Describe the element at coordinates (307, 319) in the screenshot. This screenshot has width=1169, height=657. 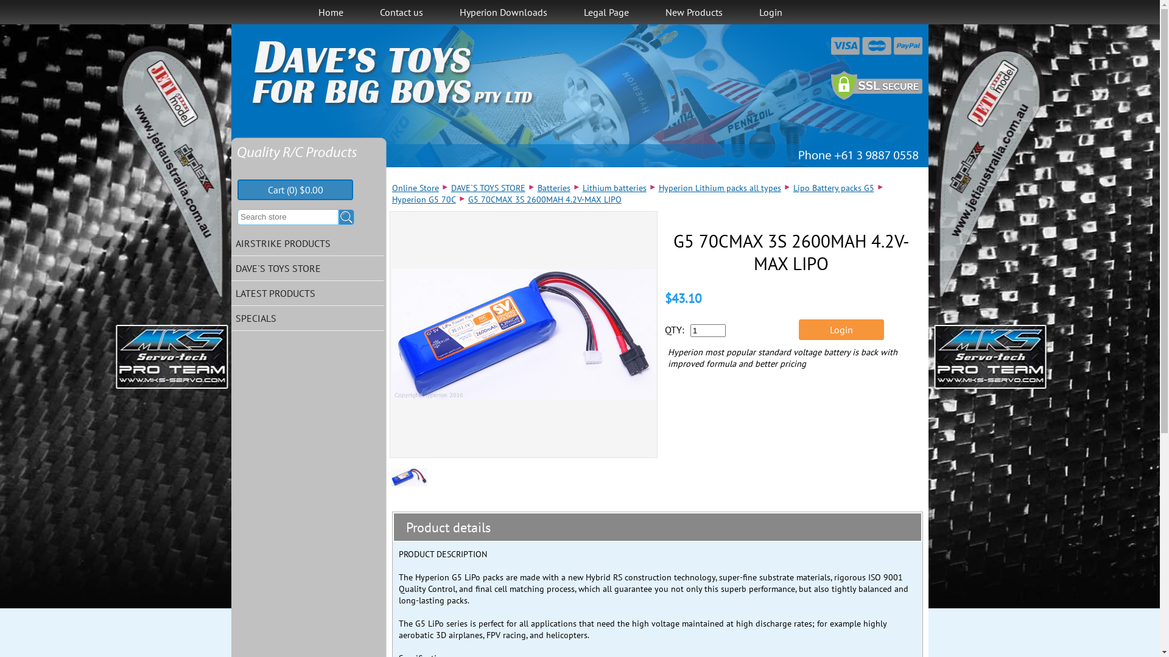
I see `SPECIALS` at that location.